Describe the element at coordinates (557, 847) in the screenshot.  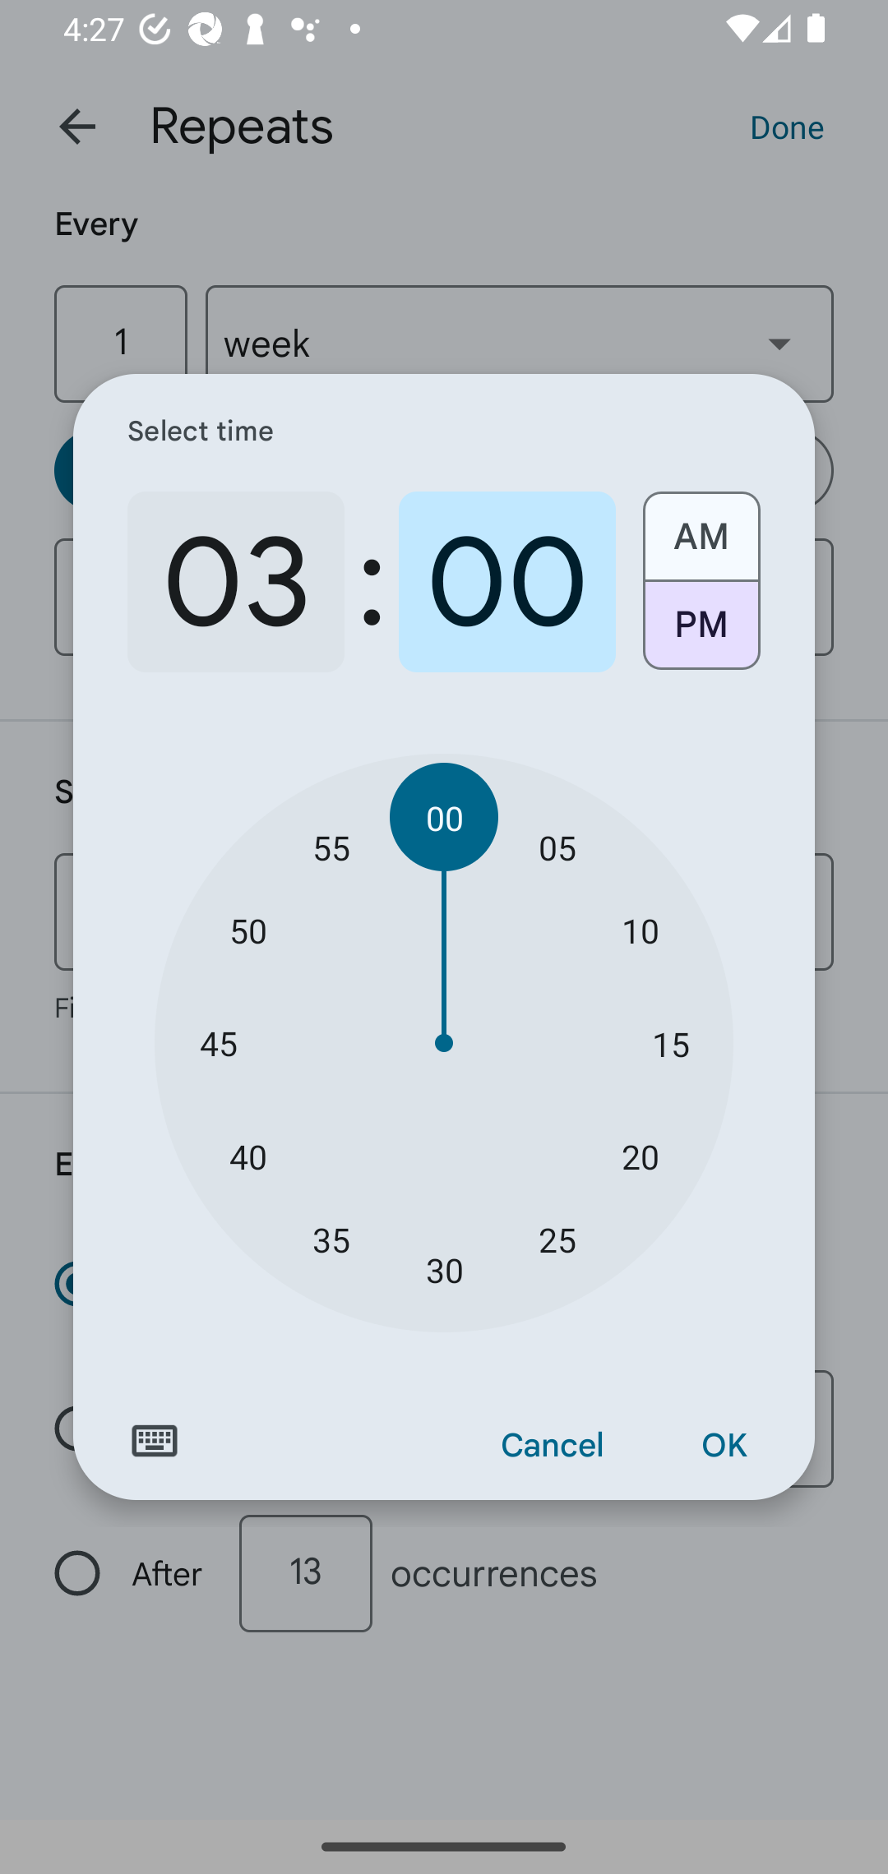
I see `05 05 minutes` at that location.